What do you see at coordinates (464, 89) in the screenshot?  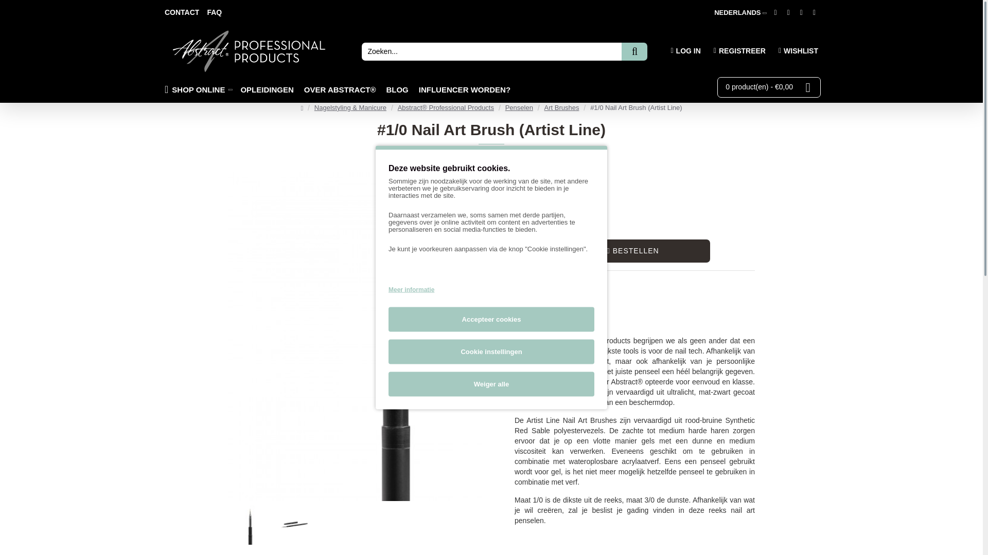 I see `INFLUENCER WORDEN?` at bounding box center [464, 89].